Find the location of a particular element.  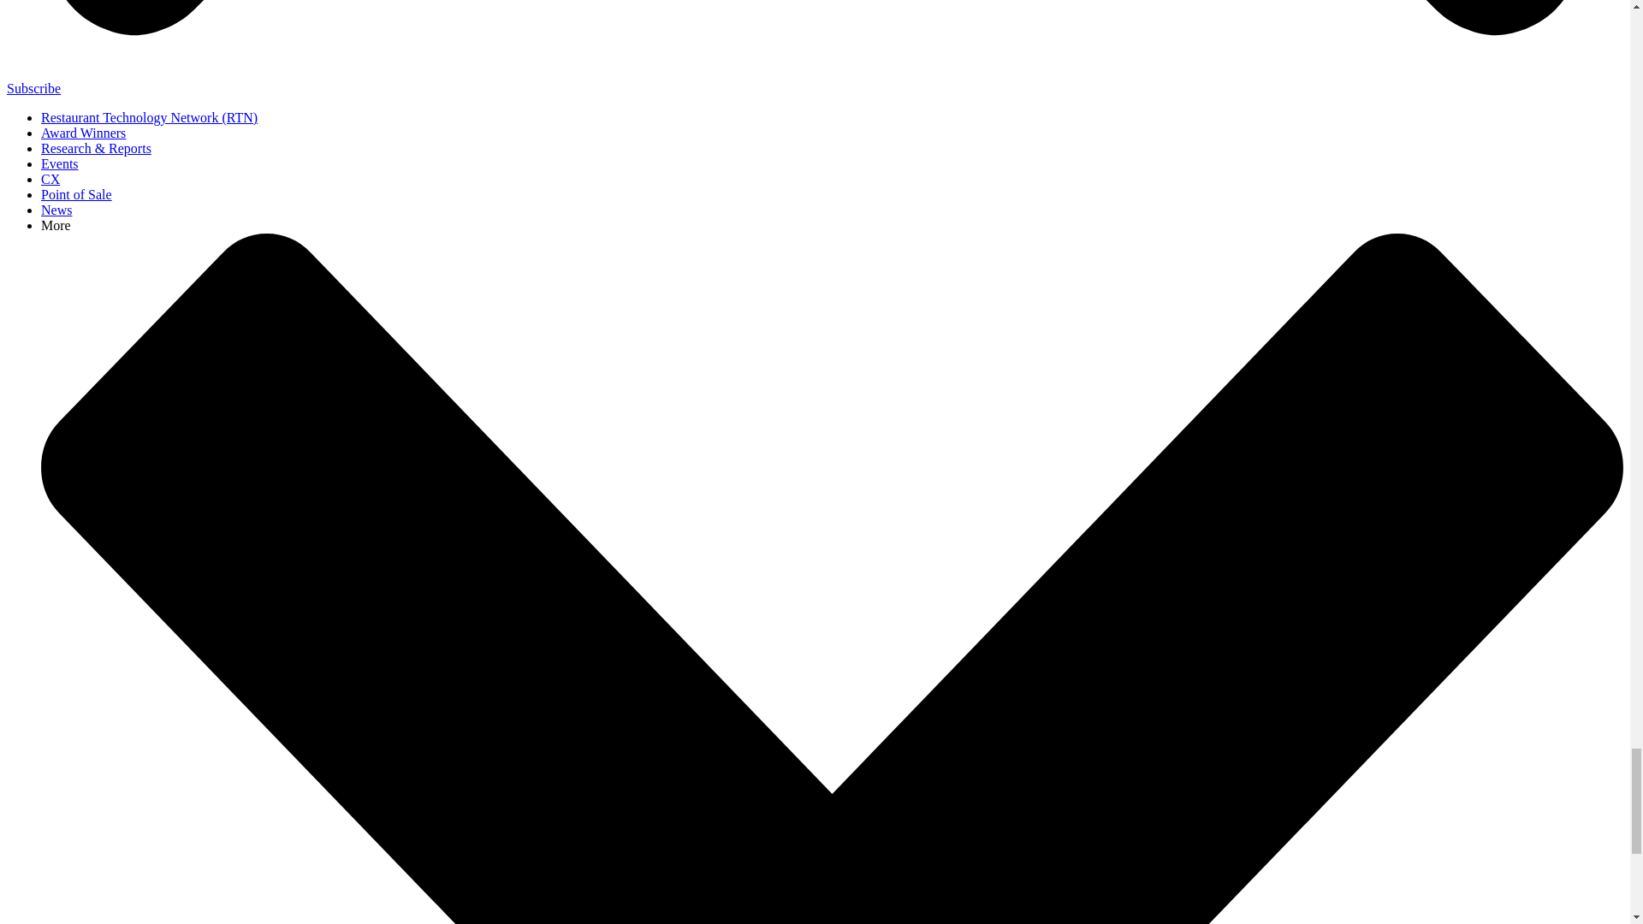

News is located at coordinates (56, 209).